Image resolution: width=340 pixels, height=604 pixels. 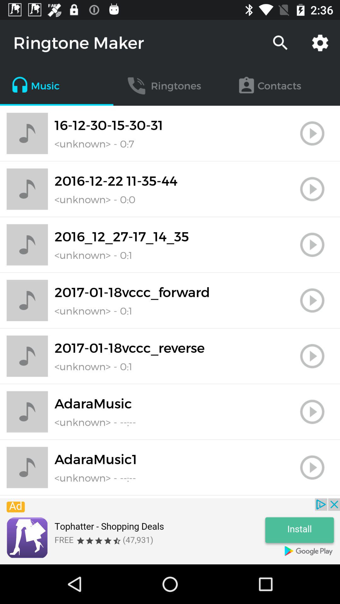 I want to click on music start button, so click(x=312, y=189).